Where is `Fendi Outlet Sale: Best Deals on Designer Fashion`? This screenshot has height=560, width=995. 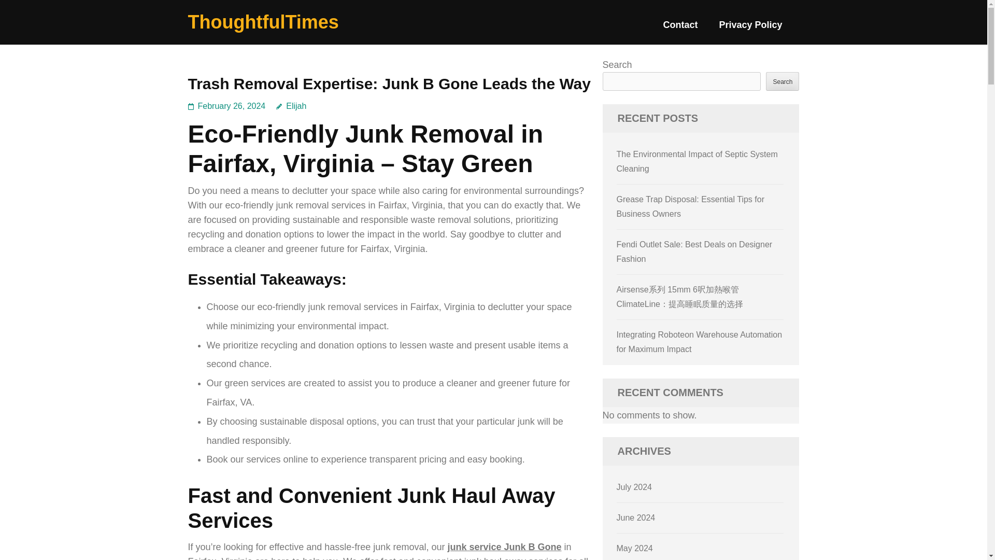
Fendi Outlet Sale: Best Deals on Designer Fashion is located at coordinates (694, 251).